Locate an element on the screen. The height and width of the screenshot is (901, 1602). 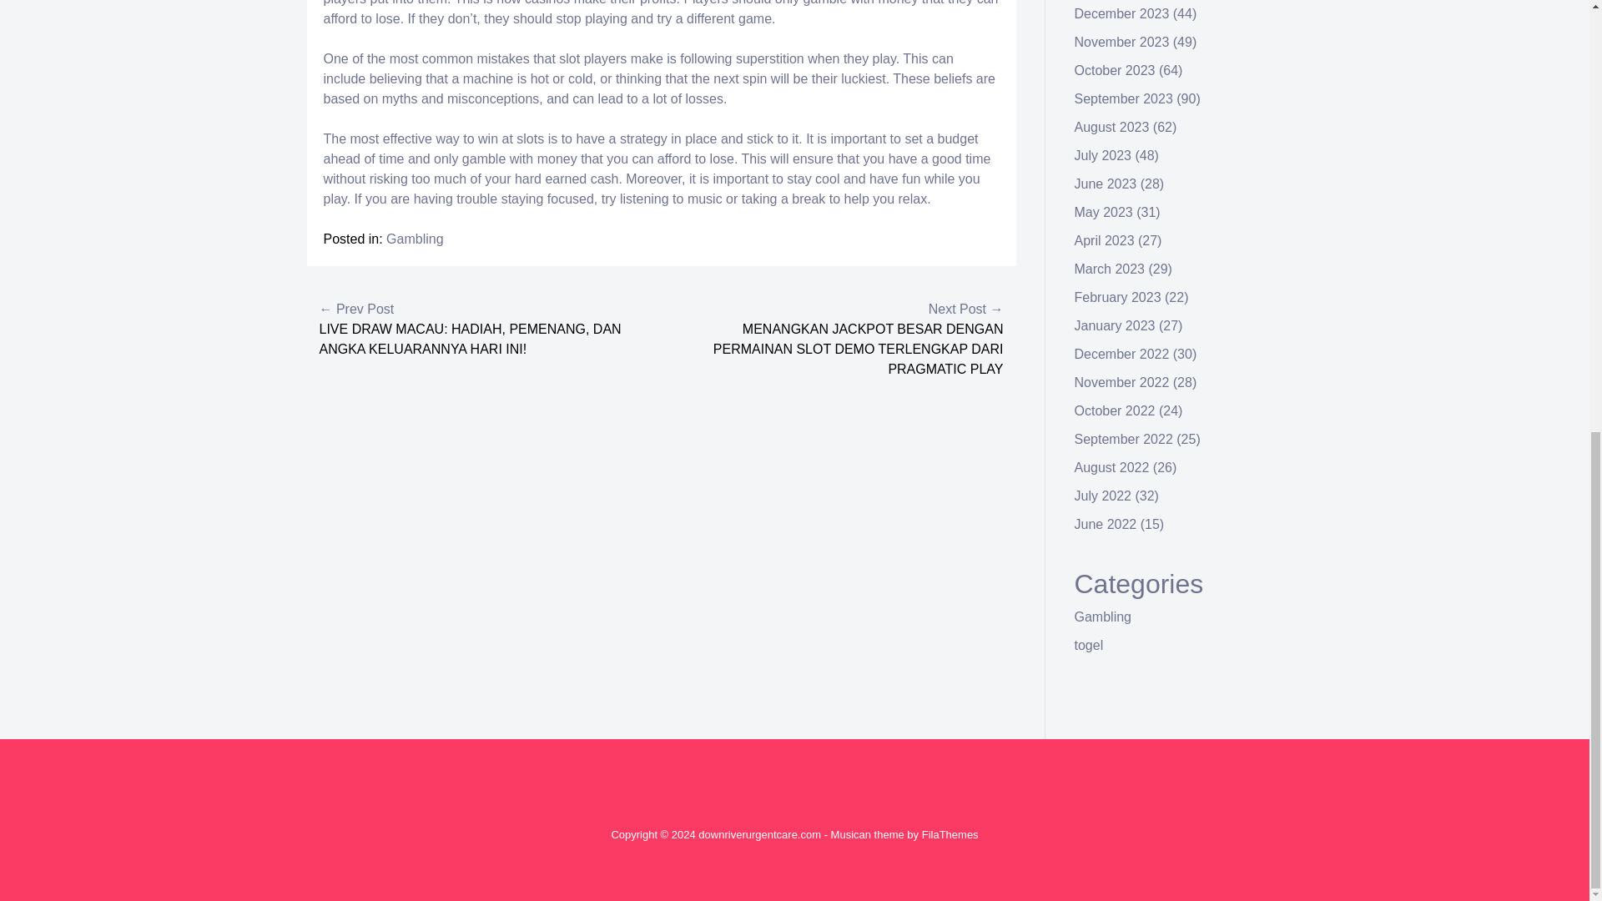
October 2023 is located at coordinates (1115, 70).